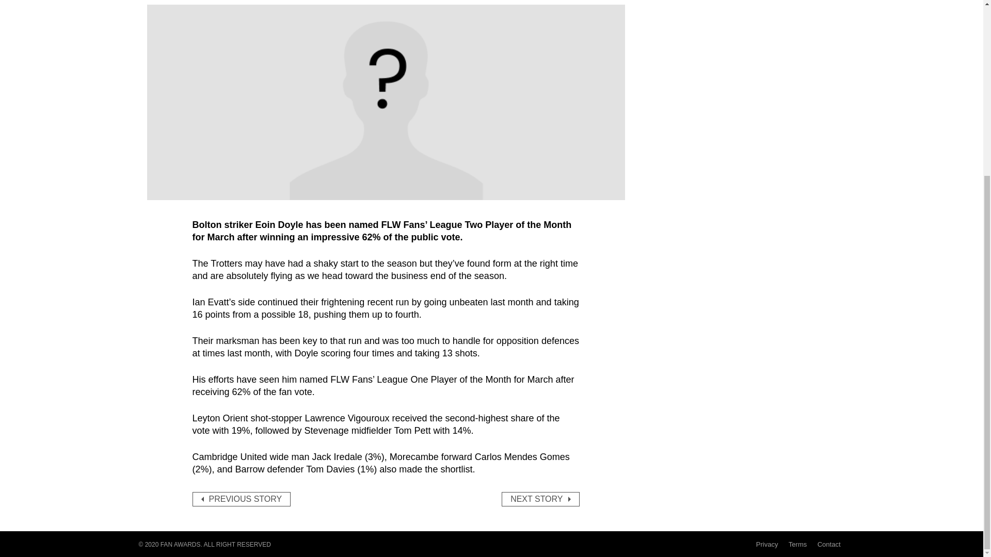 The height and width of the screenshot is (557, 991). What do you see at coordinates (829, 544) in the screenshot?
I see `Contact` at bounding box center [829, 544].